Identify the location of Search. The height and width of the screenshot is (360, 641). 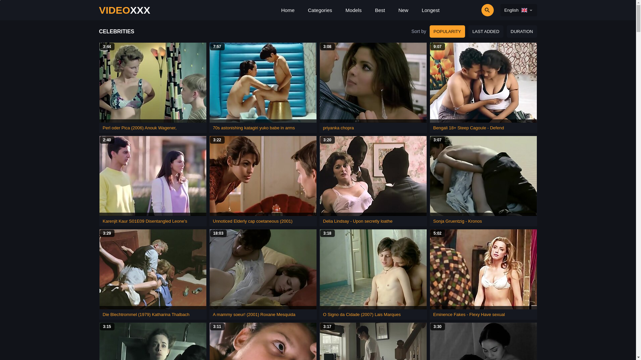
(469, 10).